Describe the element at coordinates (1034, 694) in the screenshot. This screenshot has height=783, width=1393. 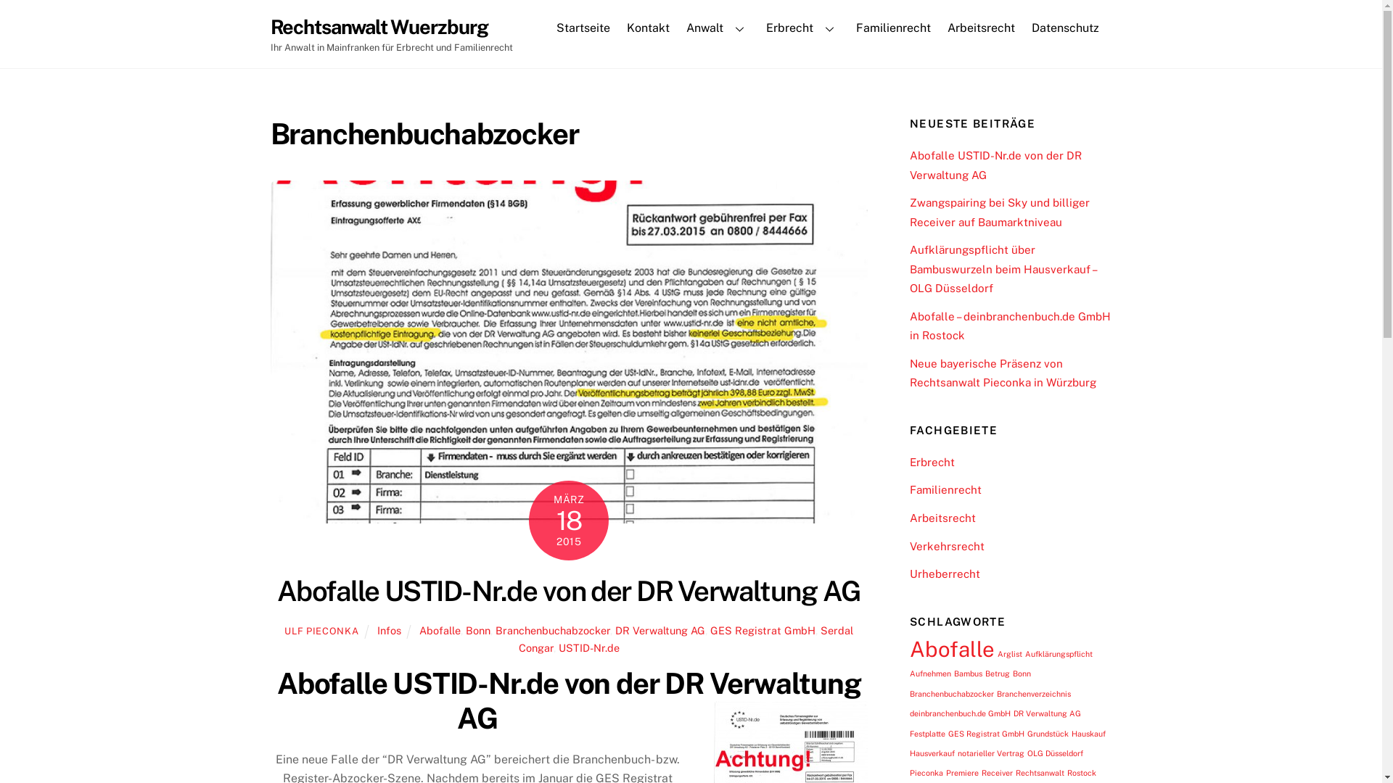
I see `Branchenverzeichnis` at that location.